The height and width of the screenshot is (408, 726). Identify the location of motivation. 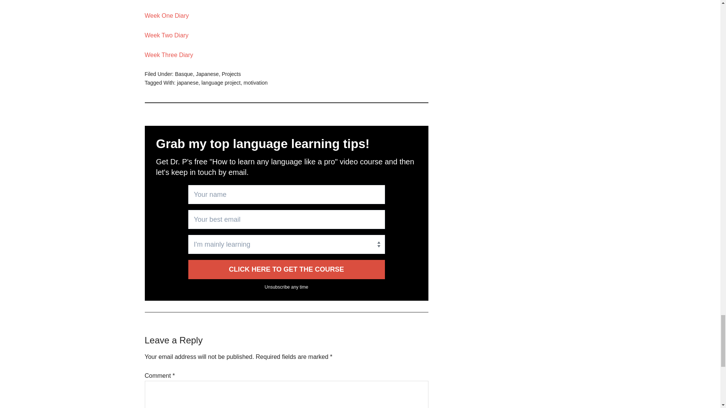
(256, 82).